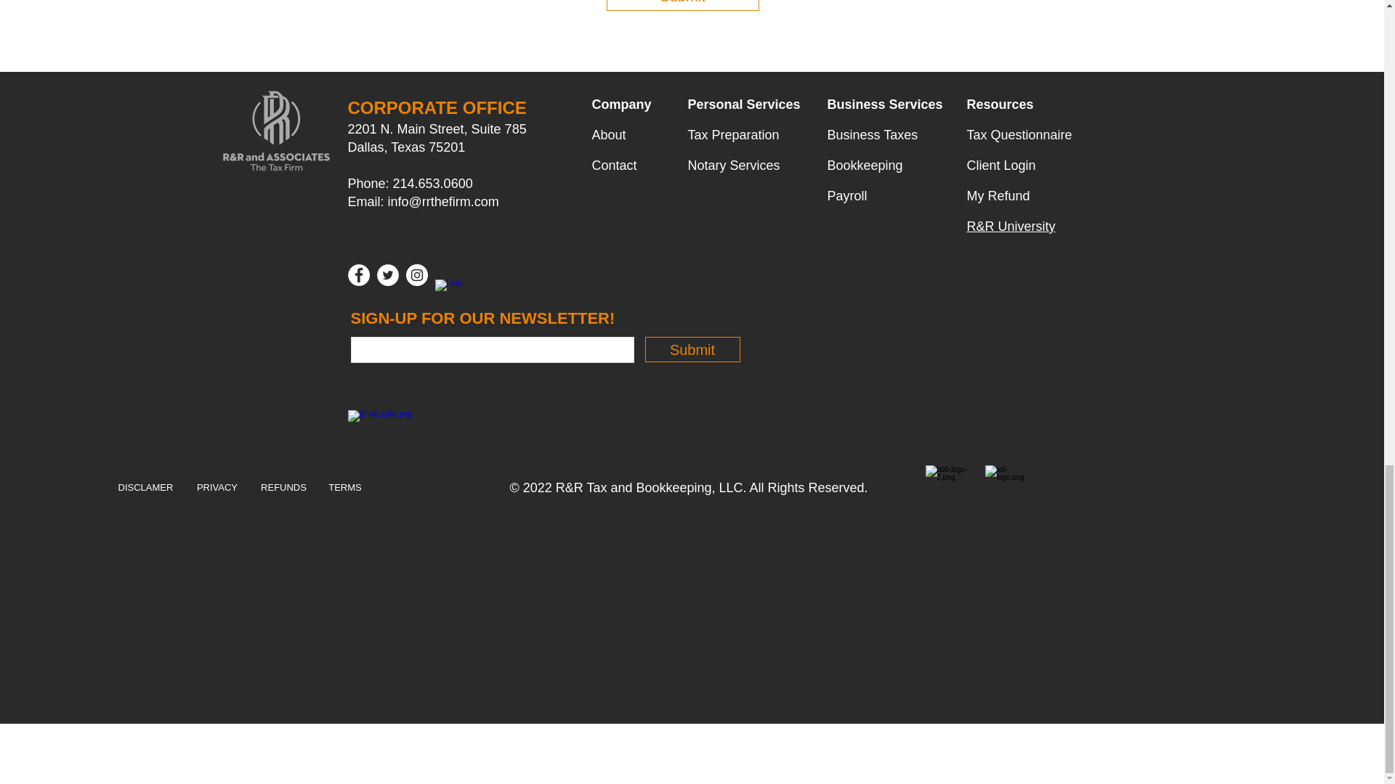 The height and width of the screenshot is (784, 1395). Describe the element at coordinates (865, 166) in the screenshot. I see `Bookkeeping` at that location.